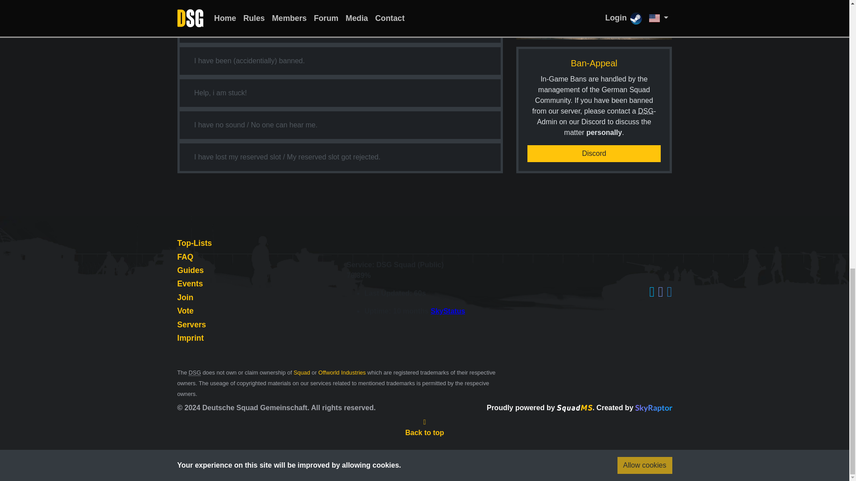 This screenshot has height=481, width=856. What do you see at coordinates (190, 283) in the screenshot?
I see `Events` at bounding box center [190, 283].